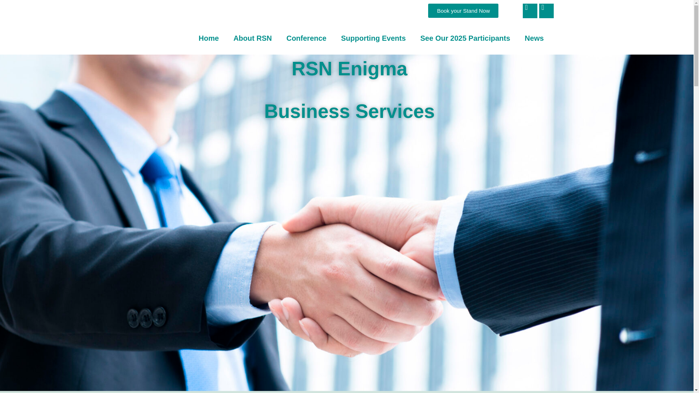  Describe the element at coordinates (534, 38) in the screenshot. I see `News` at that location.